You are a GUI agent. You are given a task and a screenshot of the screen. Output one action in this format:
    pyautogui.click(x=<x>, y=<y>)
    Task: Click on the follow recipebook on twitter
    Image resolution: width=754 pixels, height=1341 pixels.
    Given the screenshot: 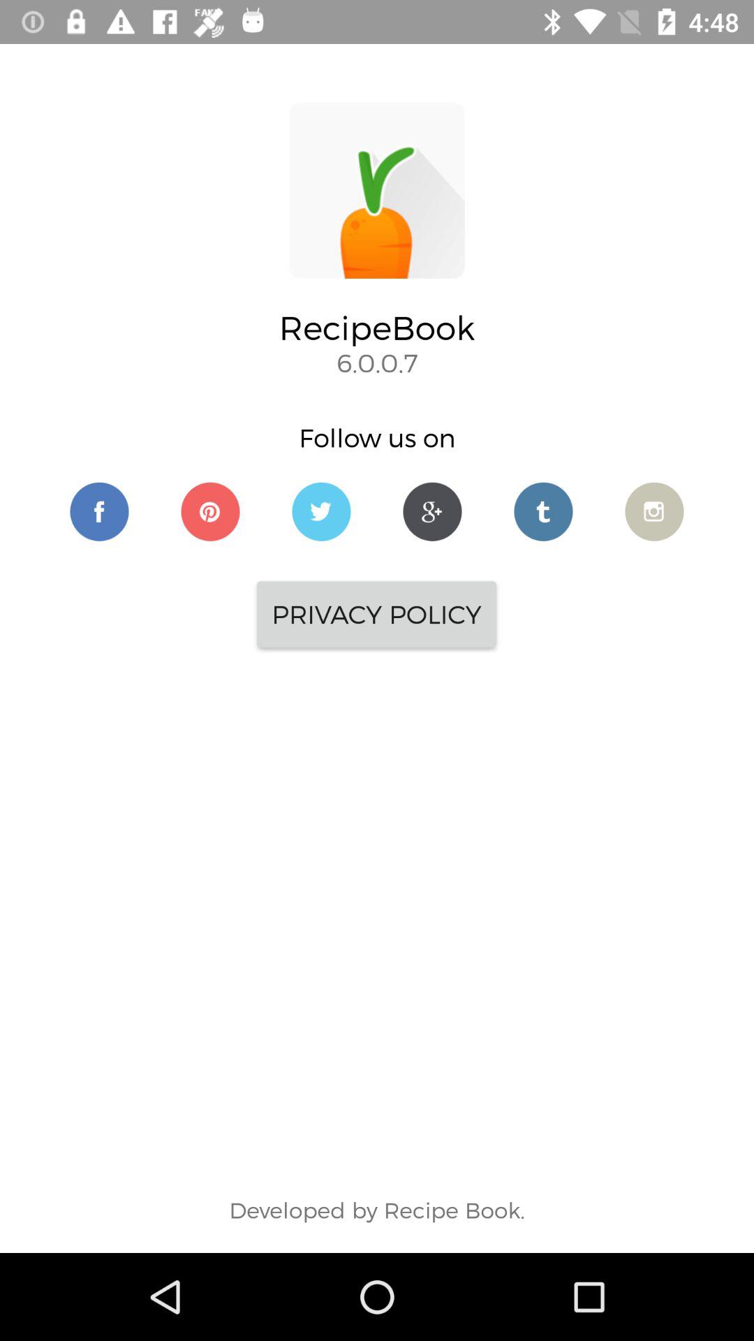 What is the action you would take?
    pyautogui.click(x=543, y=511)
    